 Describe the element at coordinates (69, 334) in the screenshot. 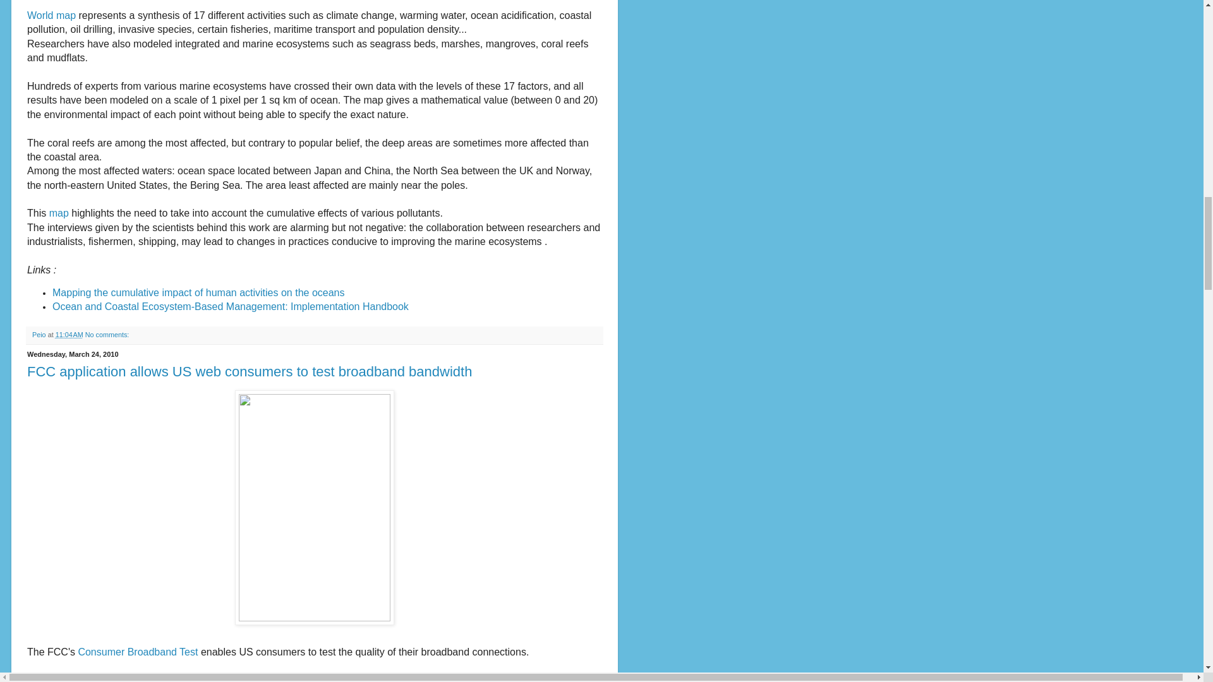

I see `permanent link` at that location.